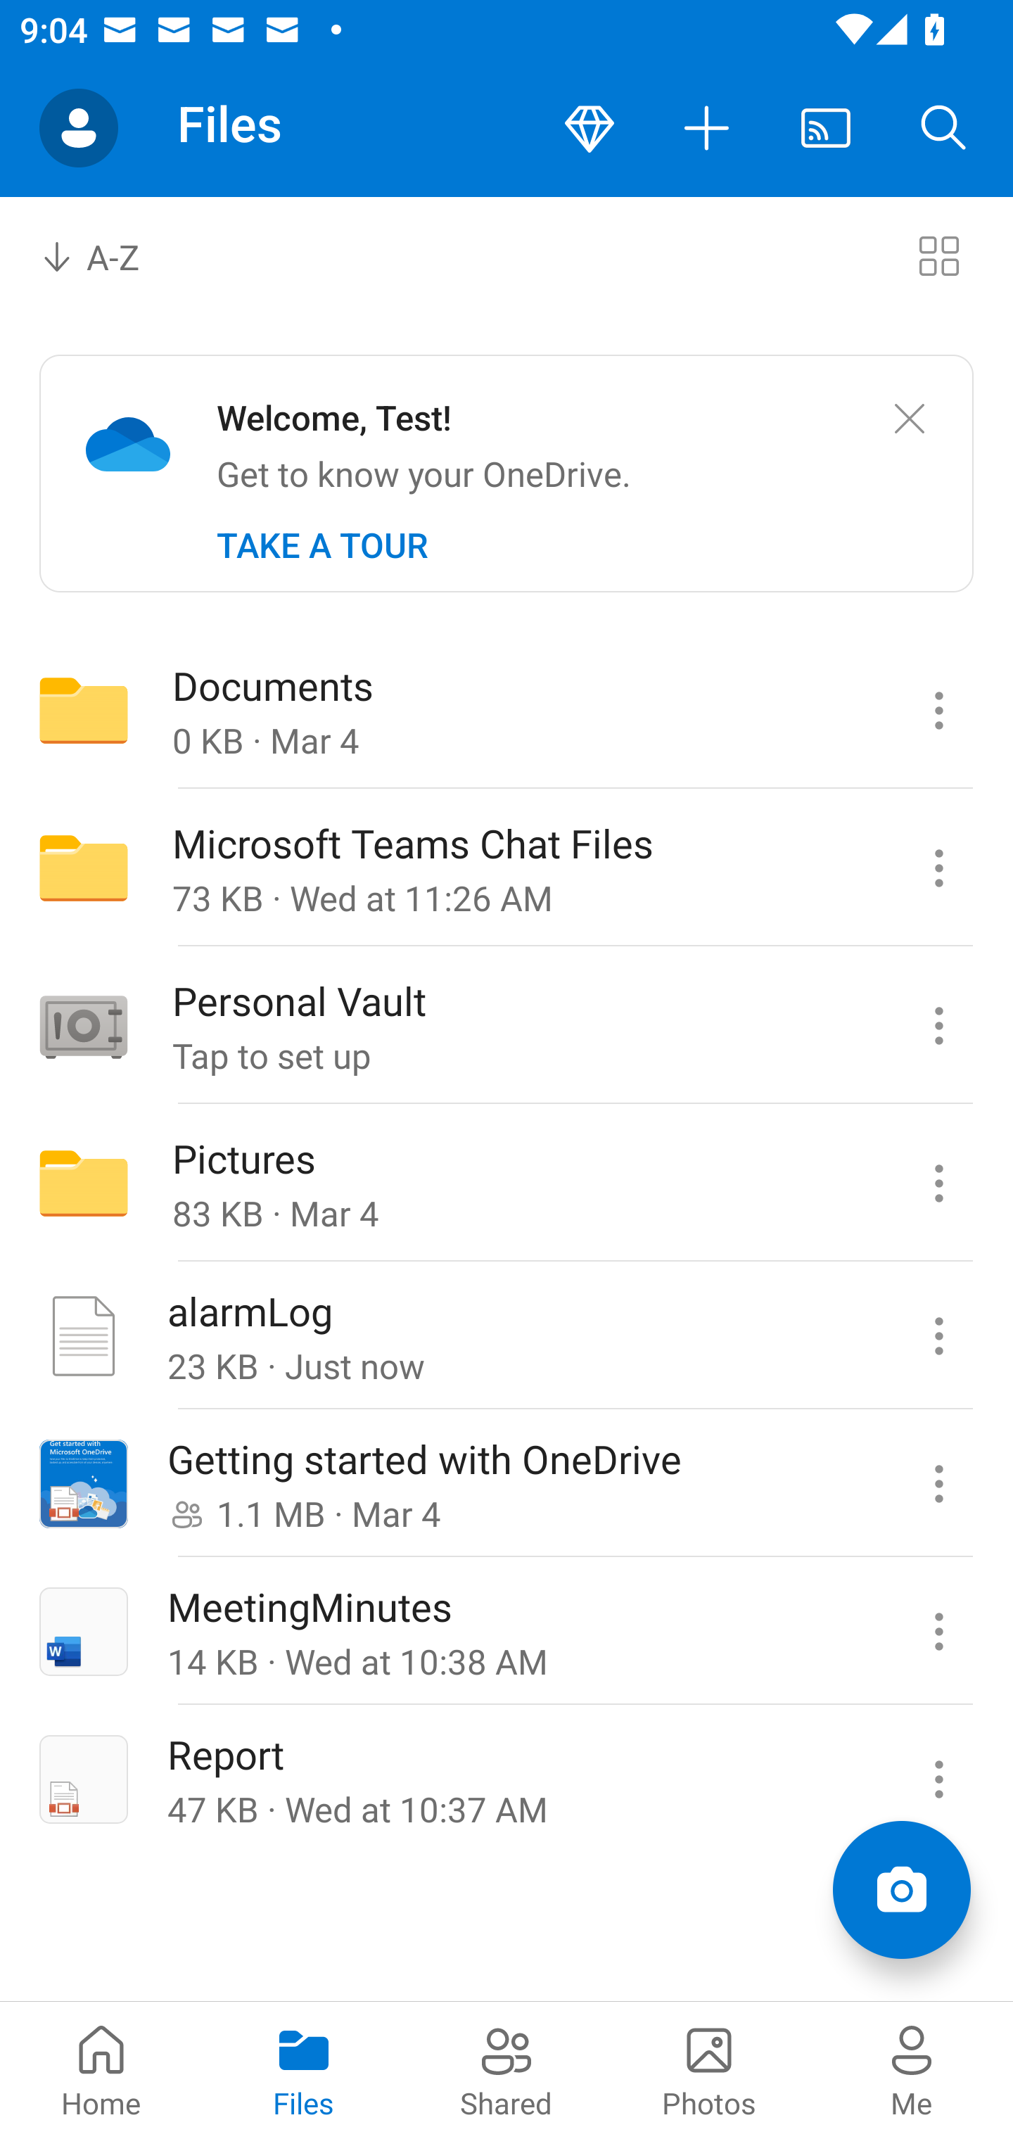  What do you see at coordinates (110, 255) in the screenshot?
I see `A-Z Sort by combo box, sort by name, A to Z` at bounding box center [110, 255].